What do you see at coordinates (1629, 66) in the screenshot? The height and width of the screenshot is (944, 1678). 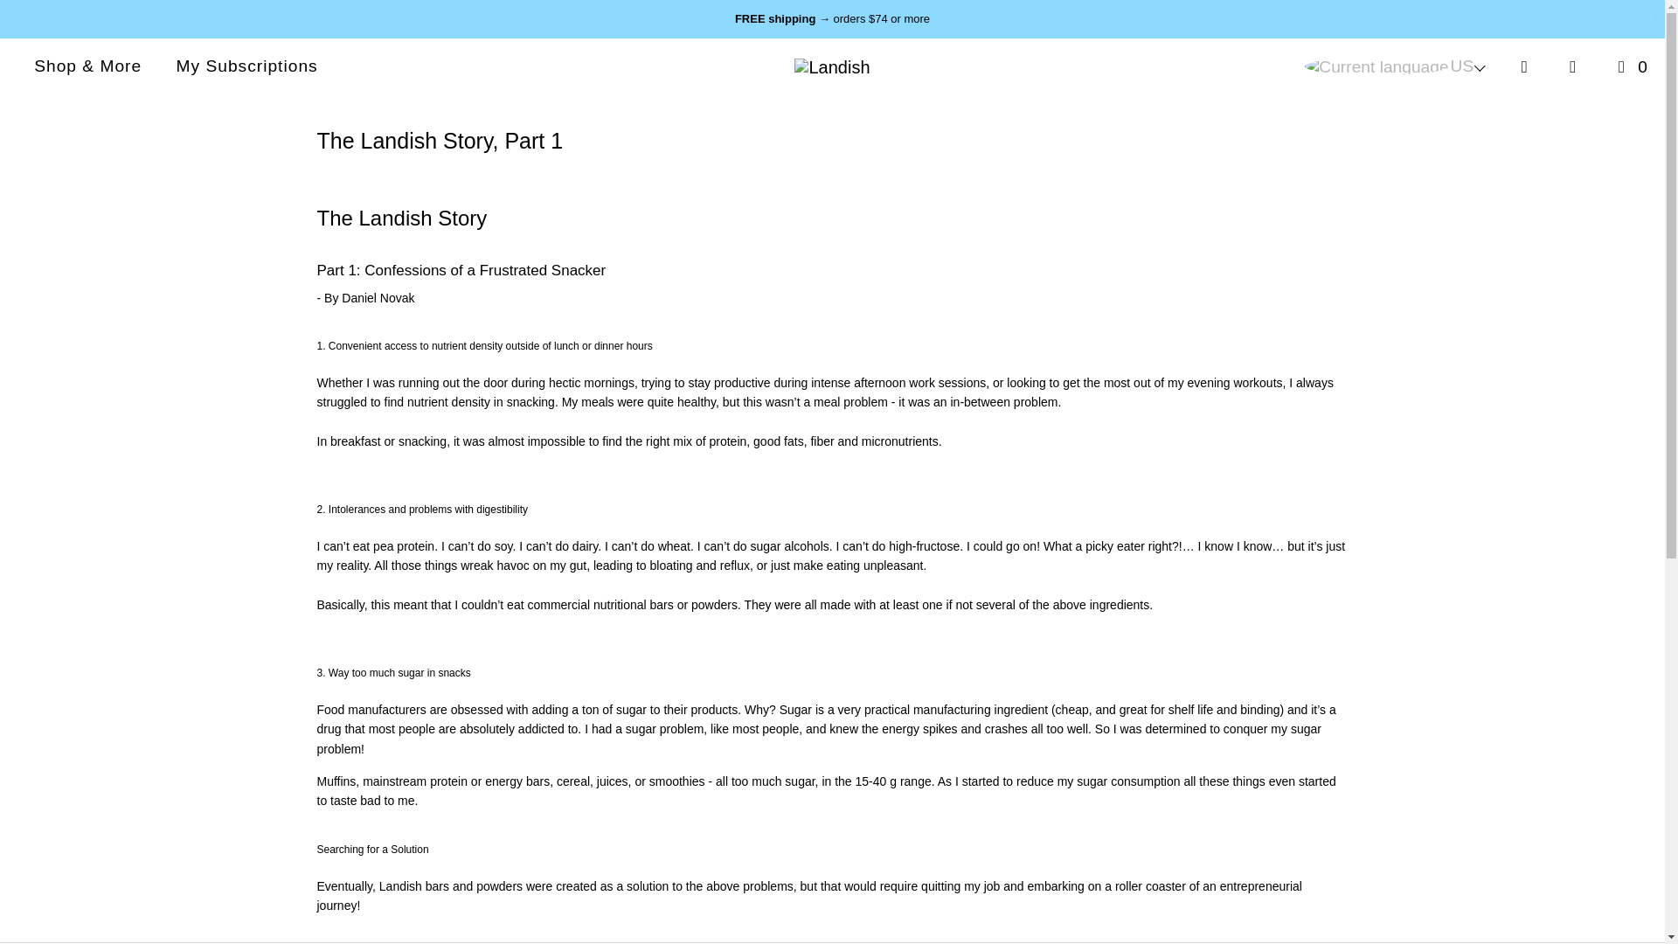 I see `Cart` at bounding box center [1629, 66].